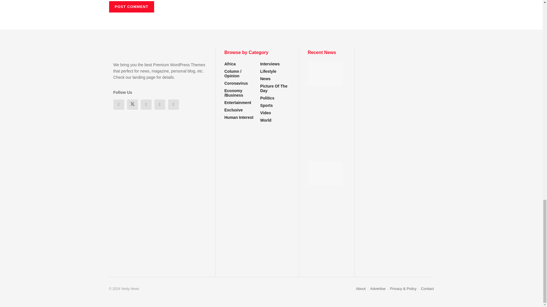 This screenshot has height=307, width=547. What do you see at coordinates (131, 7) in the screenshot?
I see `Post Comment` at bounding box center [131, 7].